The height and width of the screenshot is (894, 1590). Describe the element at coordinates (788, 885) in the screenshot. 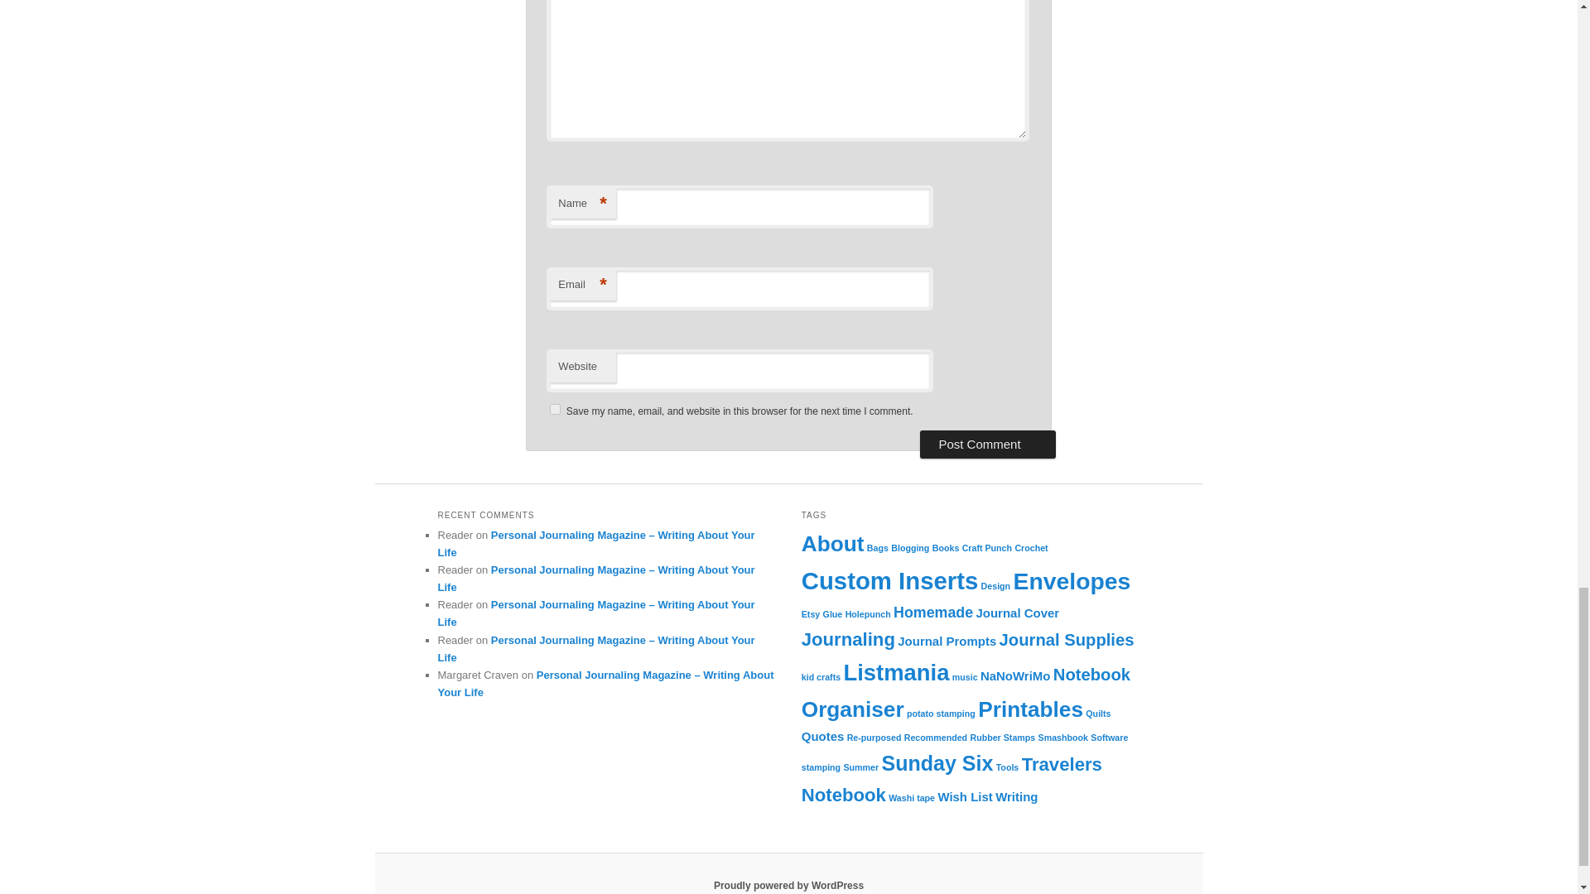

I see `Semantic Personal Publishing Platform` at that location.